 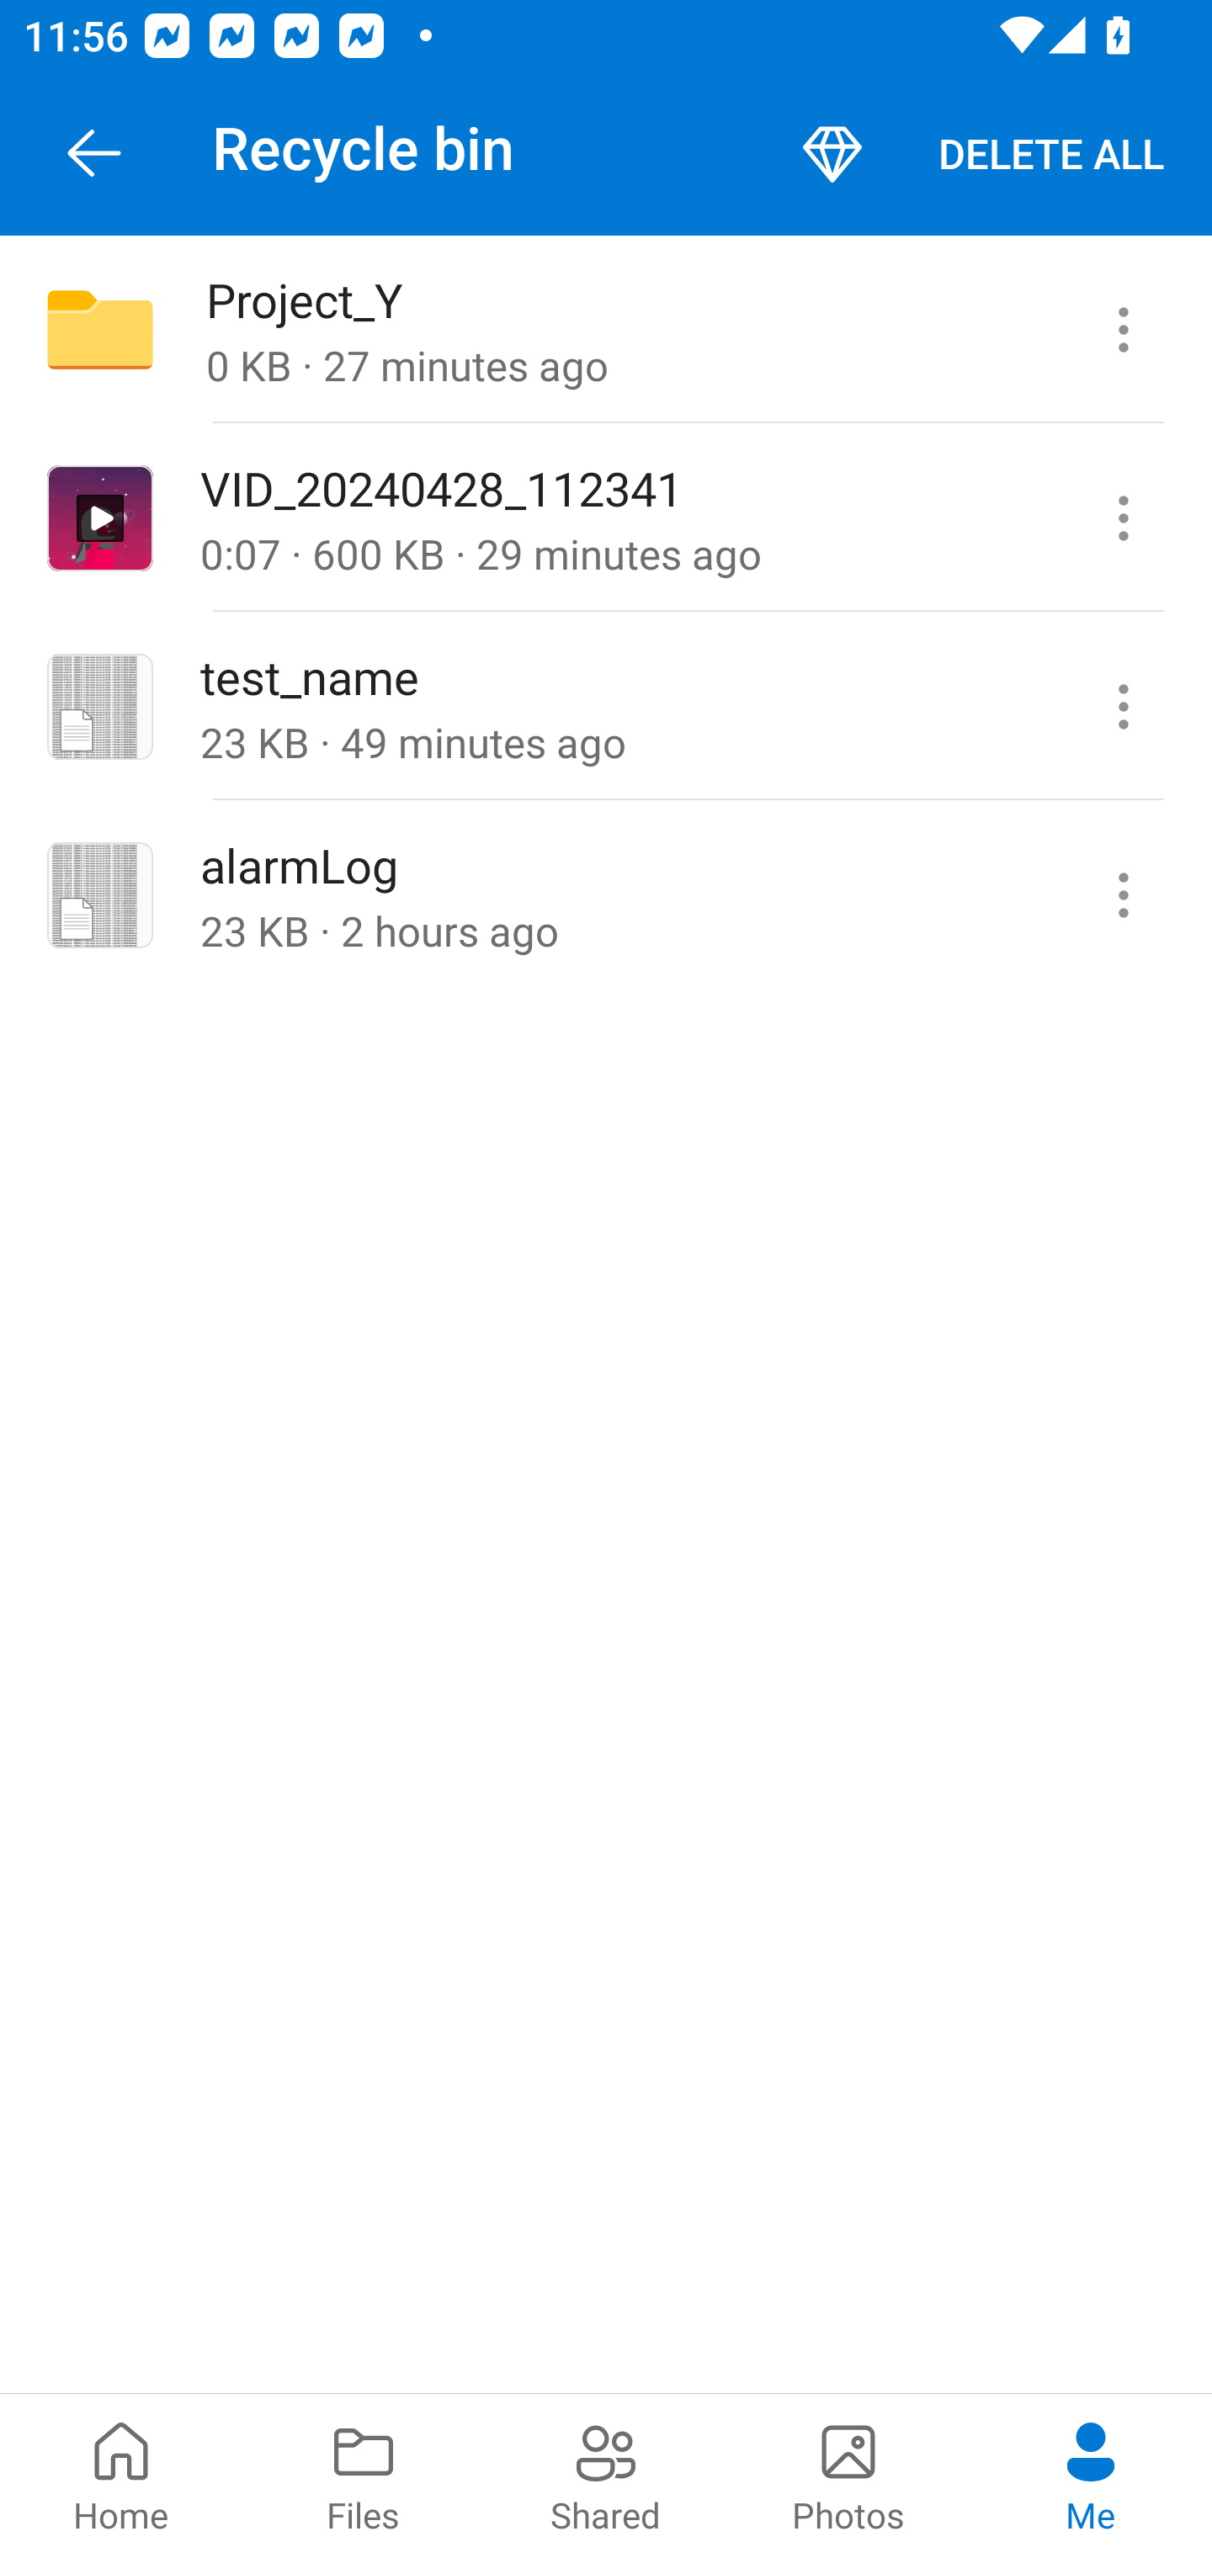 I want to click on test_name commands, so click(x=1123, y=705).